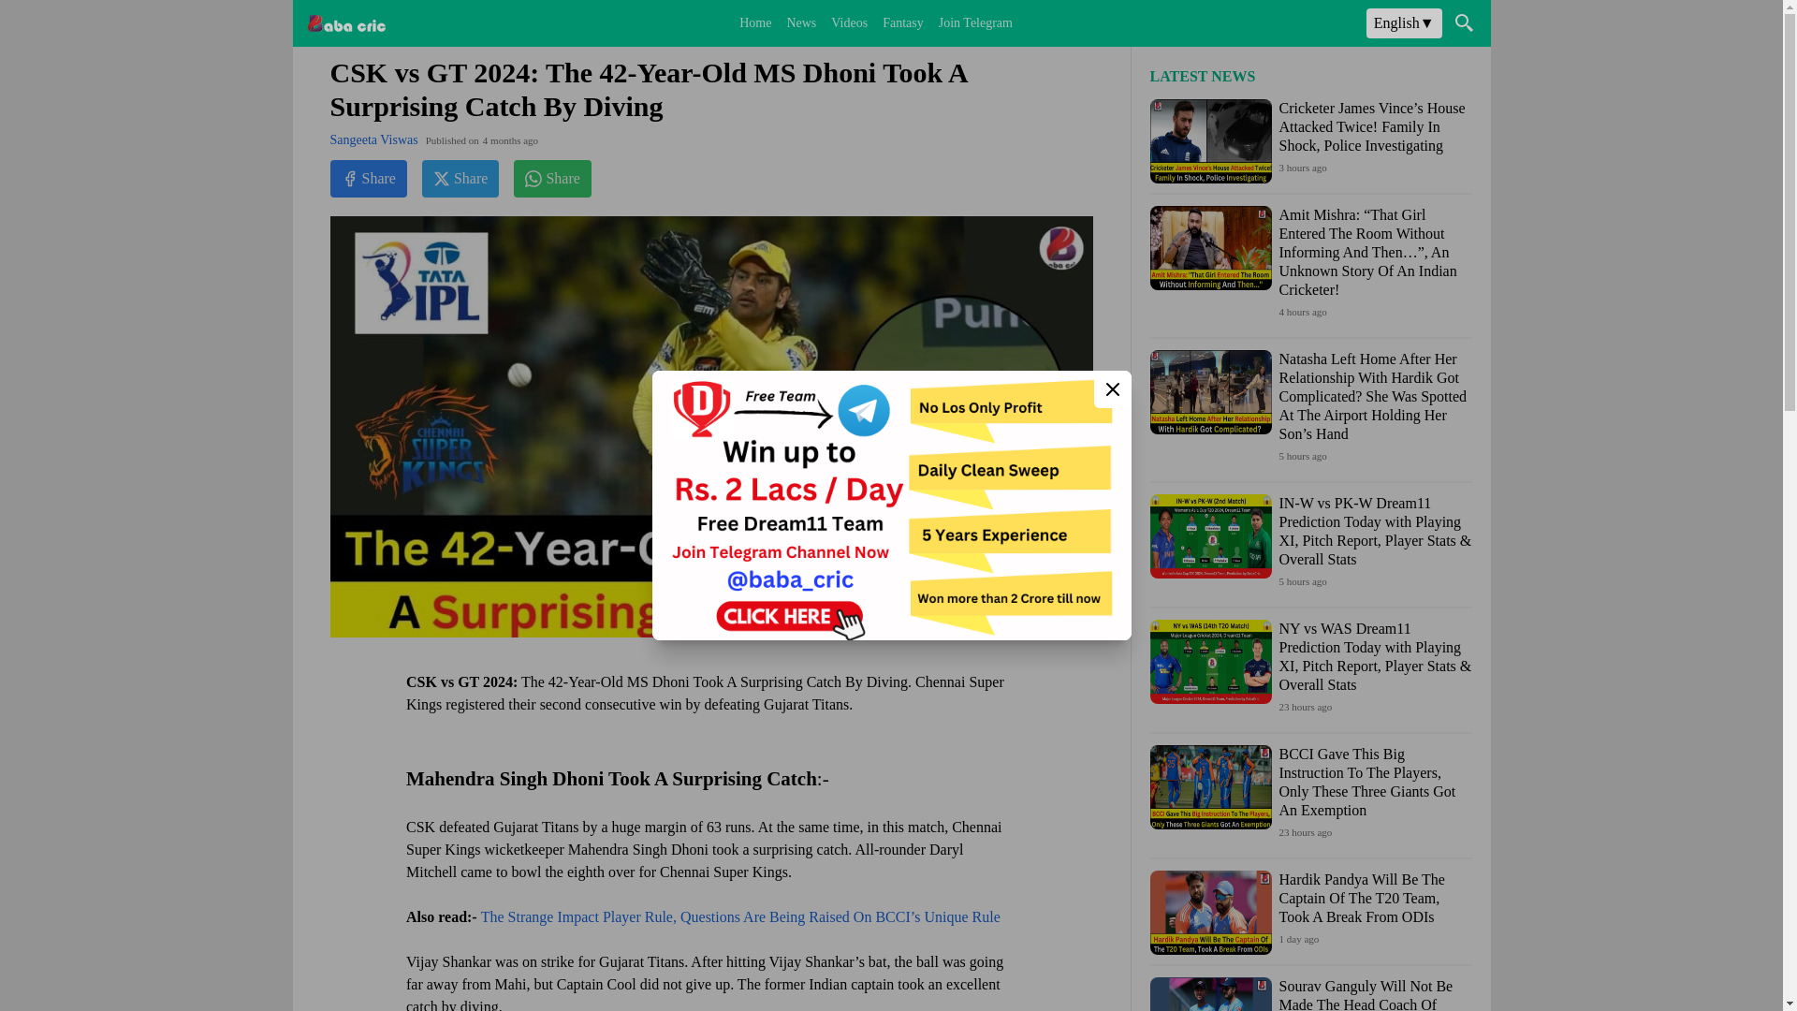 The height and width of the screenshot is (1011, 1797). What do you see at coordinates (754, 23) in the screenshot?
I see `Home` at bounding box center [754, 23].